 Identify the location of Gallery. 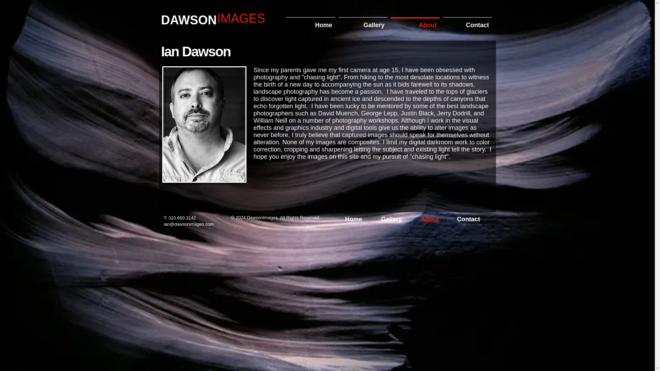
(363, 22).